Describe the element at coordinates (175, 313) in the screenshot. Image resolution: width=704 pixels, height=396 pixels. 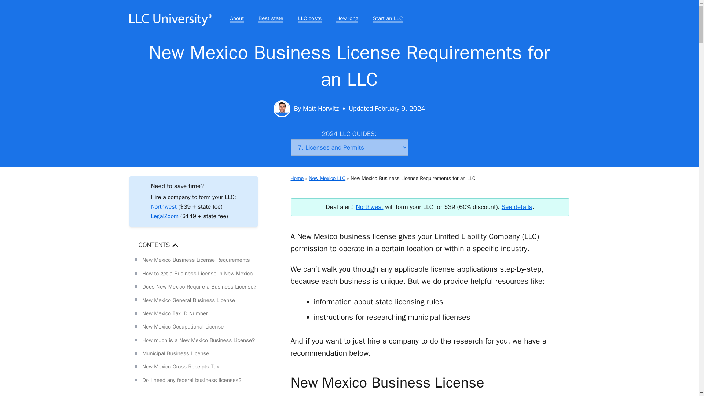
I see `New Mexico Tax ID Number` at that location.